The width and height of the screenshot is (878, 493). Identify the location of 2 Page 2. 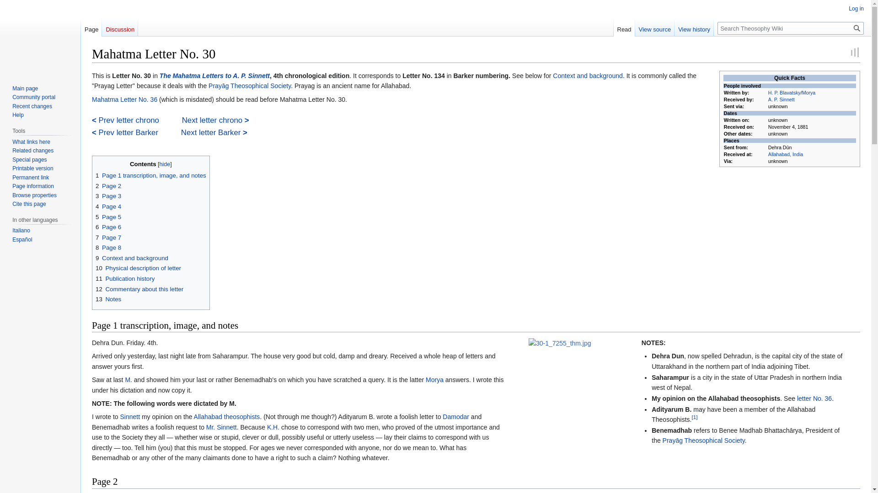
(108, 185).